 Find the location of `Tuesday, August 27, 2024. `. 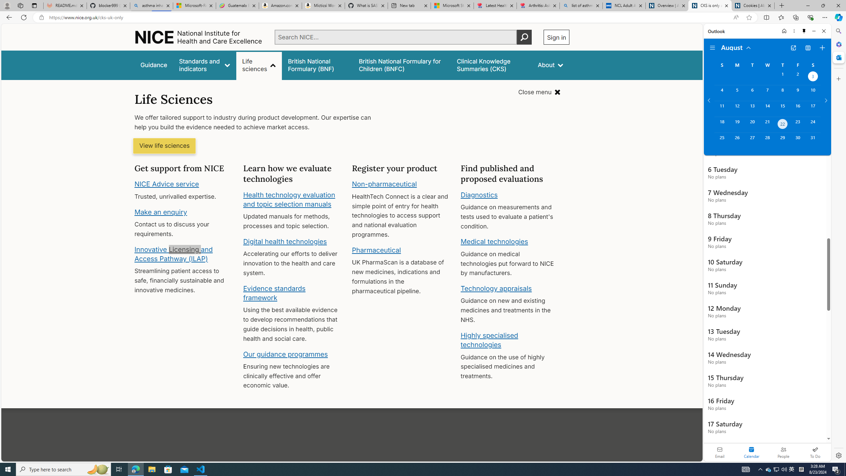

Tuesday, August 27, 2024.  is located at coordinates (752, 140).